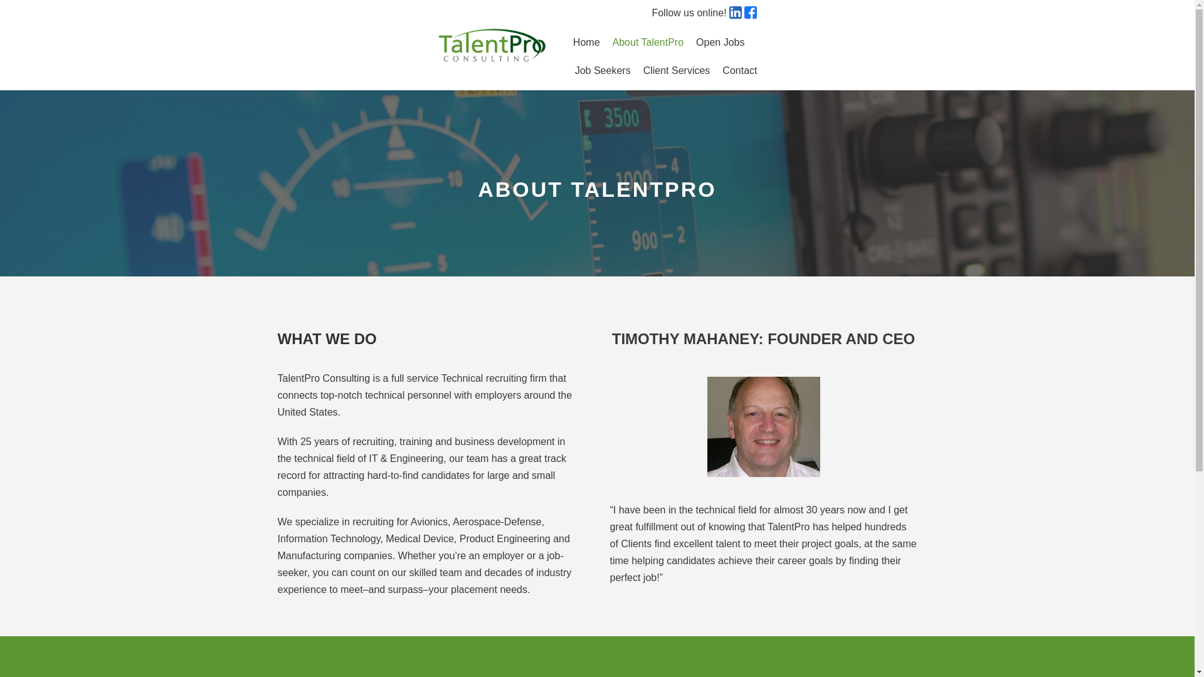  What do you see at coordinates (720, 43) in the screenshot?
I see `Open Jobs` at bounding box center [720, 43].